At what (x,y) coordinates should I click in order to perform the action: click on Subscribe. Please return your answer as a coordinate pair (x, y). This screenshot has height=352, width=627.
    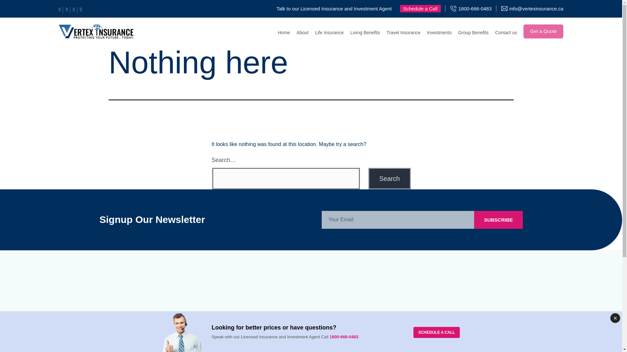
    Looking at the image, I should click on (498, 220).